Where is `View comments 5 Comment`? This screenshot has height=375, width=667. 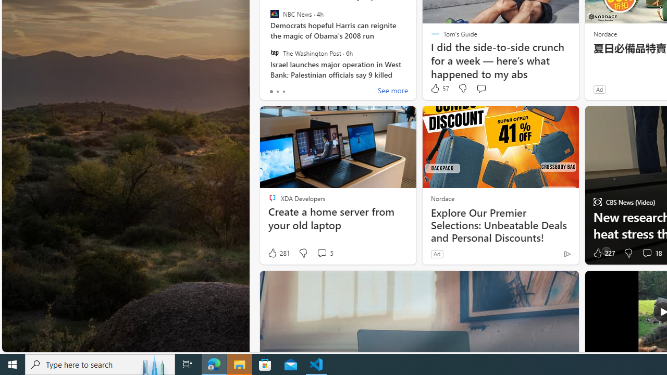
View comments 5 Comment is located at coordinates (322, 253).